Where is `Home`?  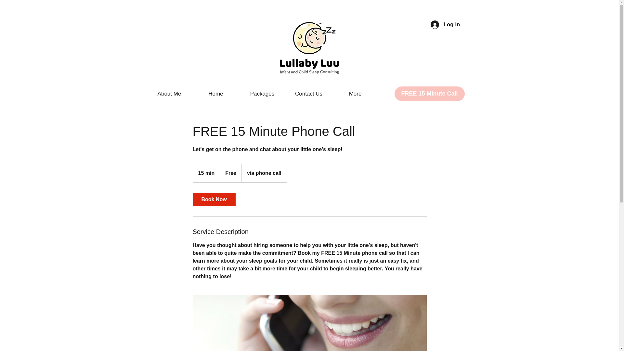
Home is located at coordinates (215, 94).